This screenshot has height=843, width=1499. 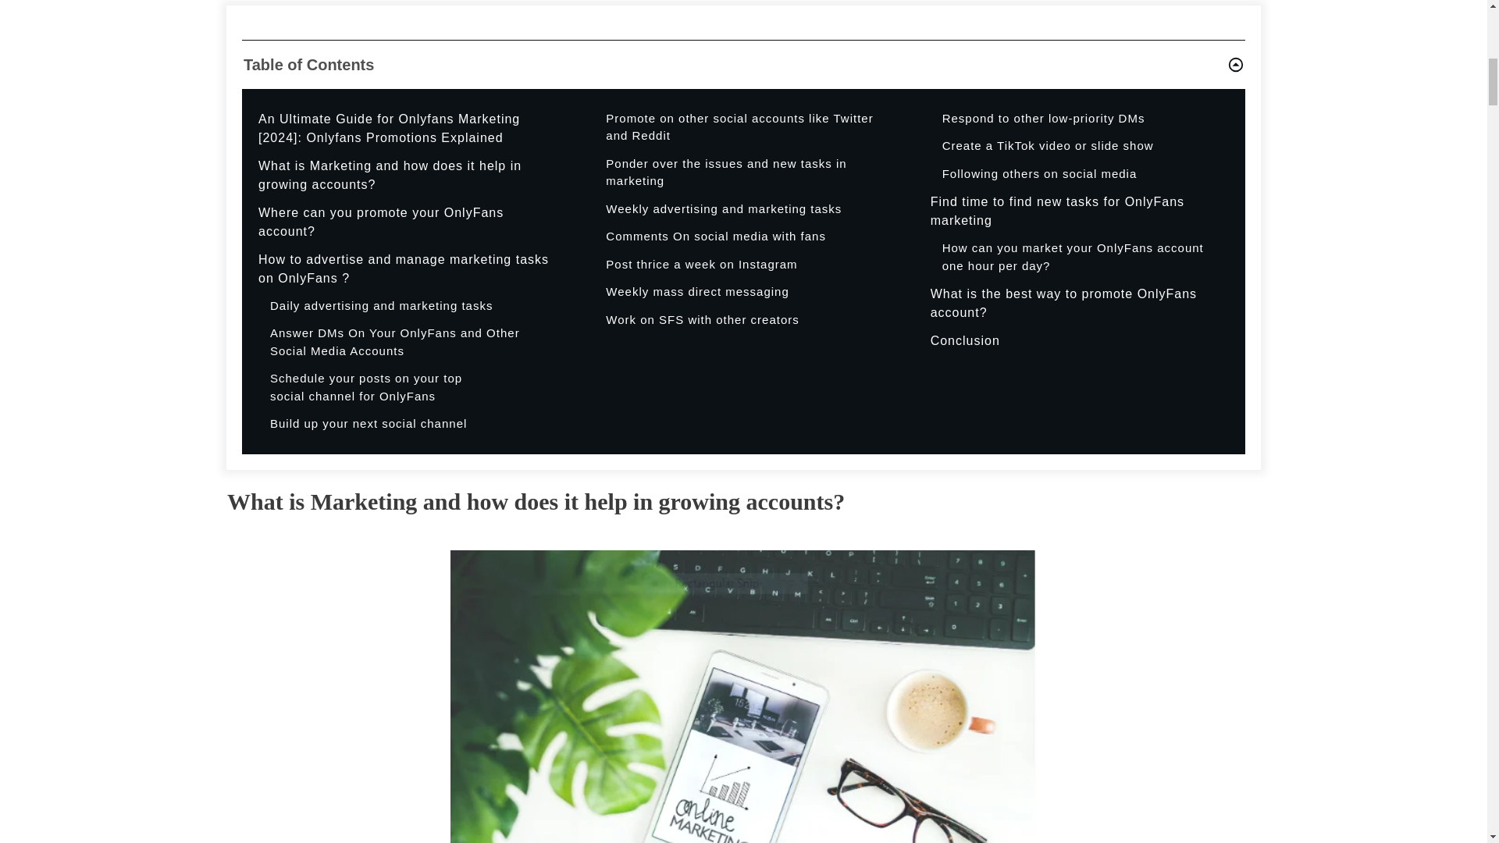 I want to click on Post thrice a week on Instagram, so click(x=701, y=265).